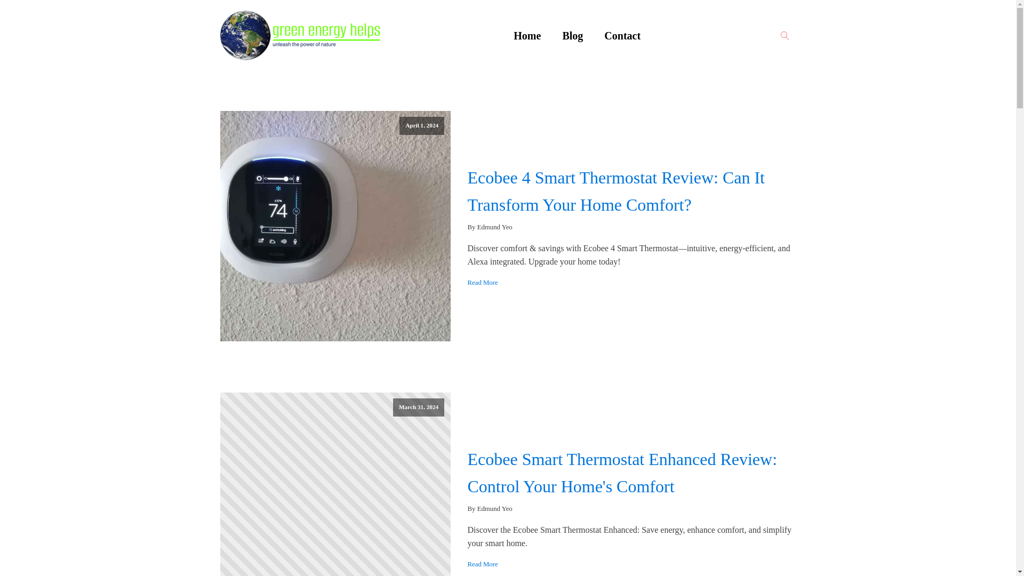 This screenshot has height=576, width=1024. Describe the element at coordinates (527, 35) in the screenshot. I see `Home` at that location.